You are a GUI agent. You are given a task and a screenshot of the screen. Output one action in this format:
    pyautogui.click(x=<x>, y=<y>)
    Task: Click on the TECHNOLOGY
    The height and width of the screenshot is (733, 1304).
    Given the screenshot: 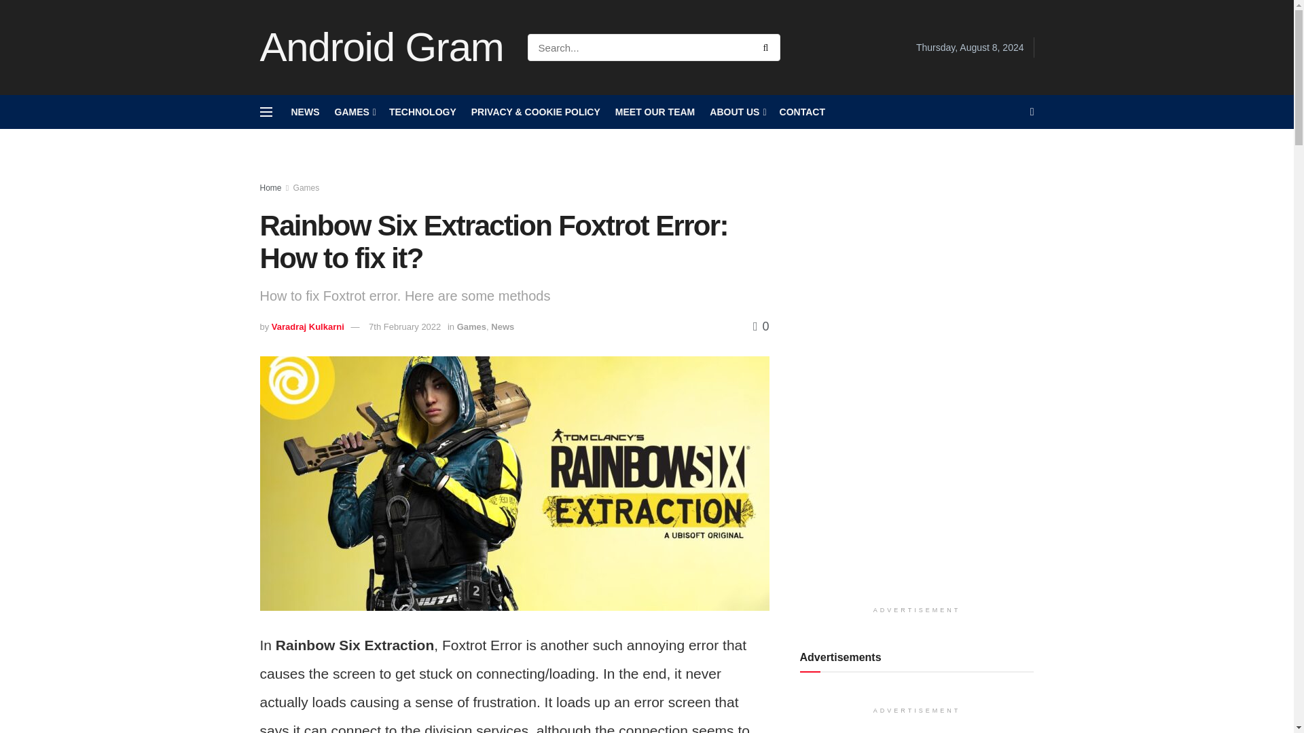 What is the action you would take?
    pyautogui.click(x=422, y=112)
    